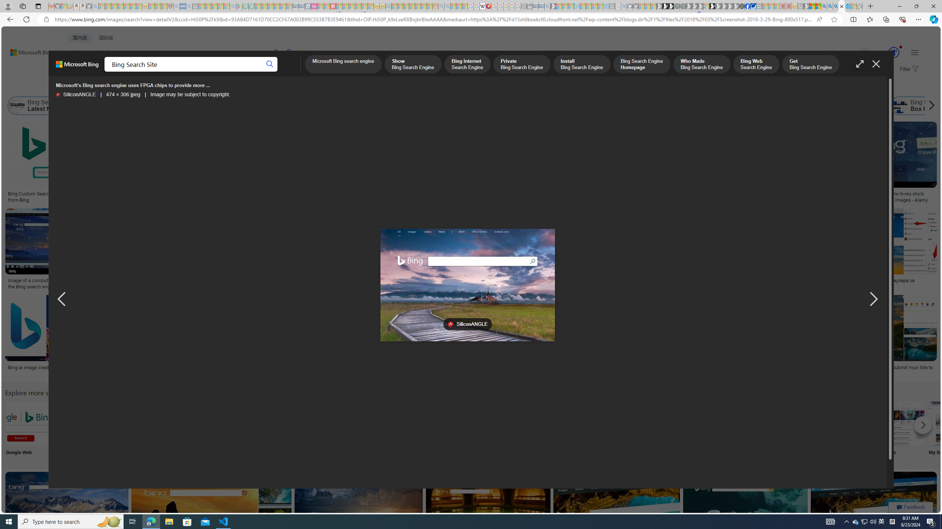 This screenshot has height=529, width=942. What do you see at coordinates (708, 430) in the screenshot?
I see `Intelligent` at bounding box center [708, 430].